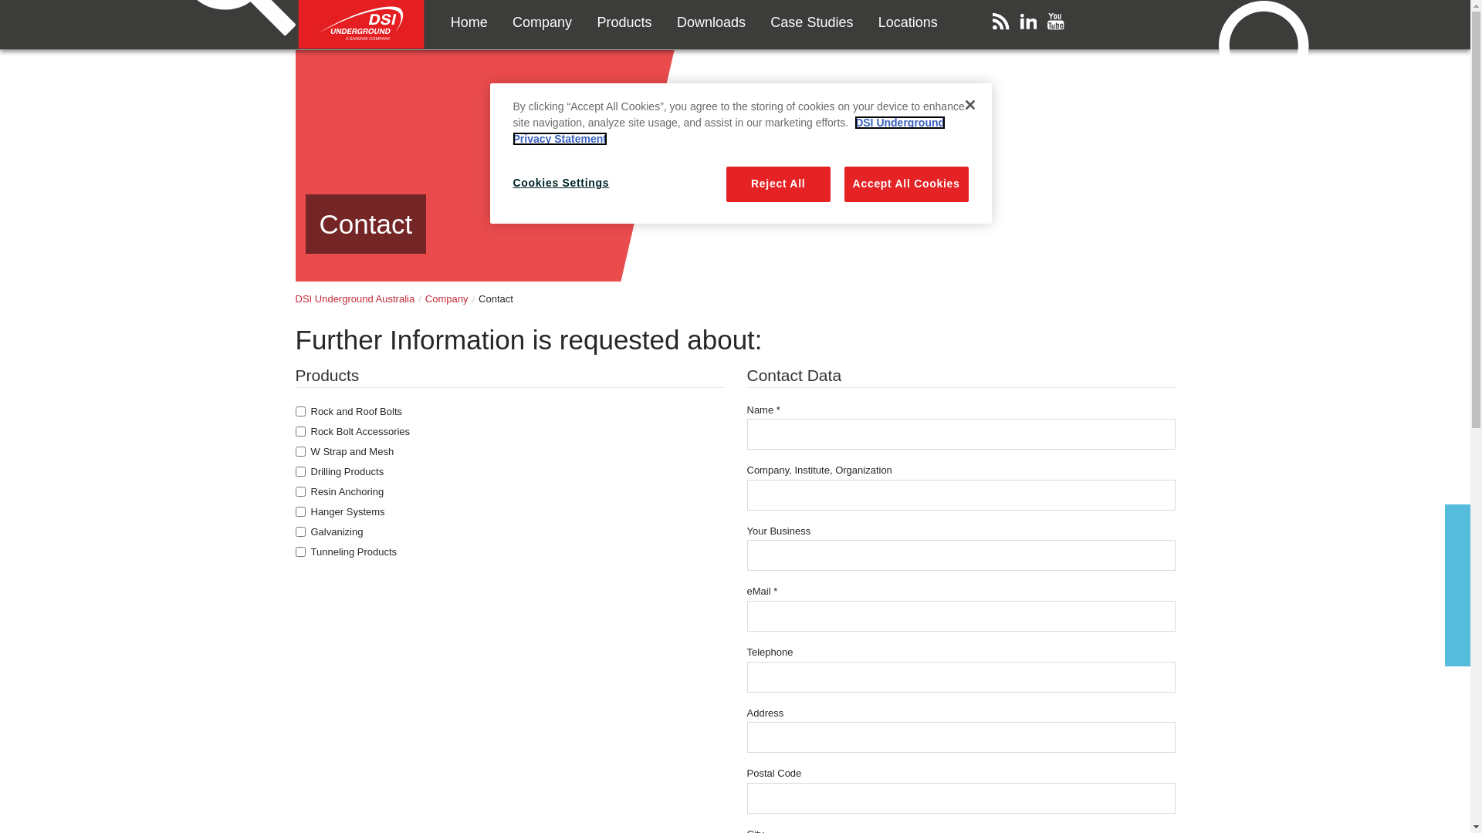 The width and height of the screenshot is (1482, 833). I want to click on Accept All Cookies, so click(906, 184).